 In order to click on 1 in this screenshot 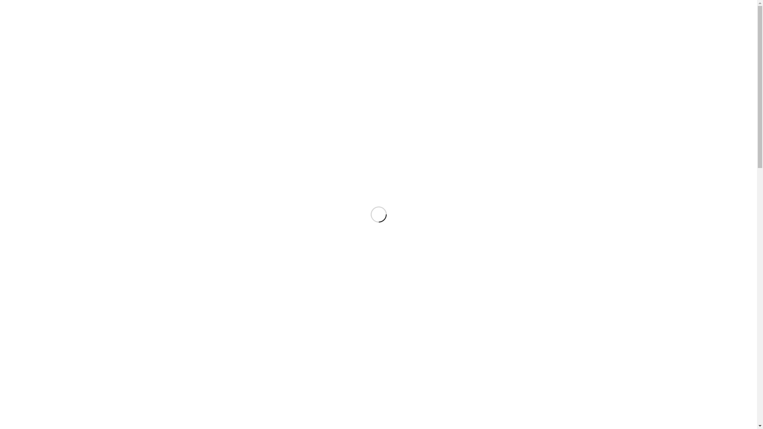, I will do `click(366, 262)`.